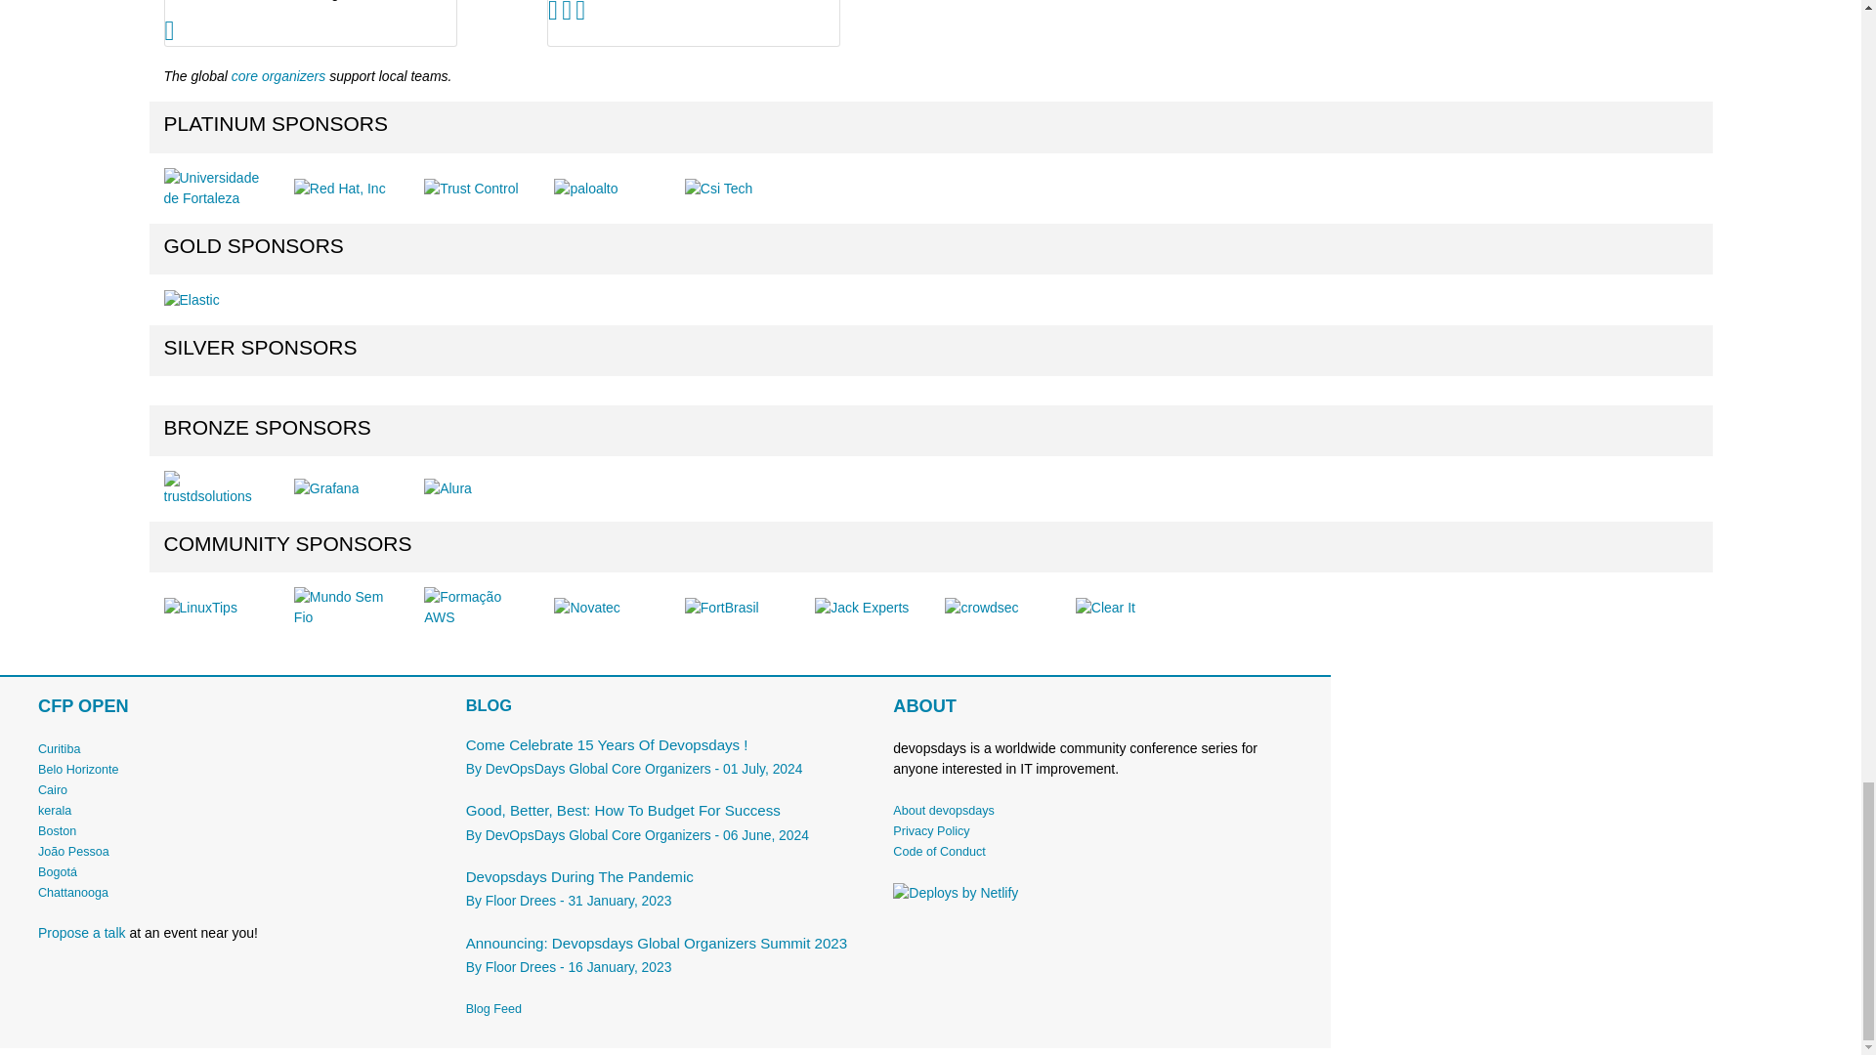 The image size is (1876, 1055). What do you see at coordinates (1104, 608) in the screenshot?
I see `Clear It` at bounding box center [1104, 608].